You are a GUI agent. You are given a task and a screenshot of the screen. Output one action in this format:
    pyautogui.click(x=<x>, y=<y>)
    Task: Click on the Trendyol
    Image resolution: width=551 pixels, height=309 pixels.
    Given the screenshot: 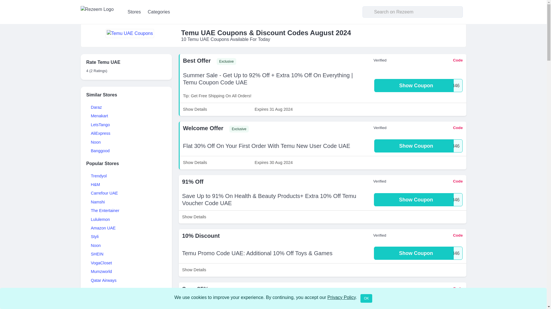 What is the action you would take?
    pyautogui.click(x=98, y=176)
    